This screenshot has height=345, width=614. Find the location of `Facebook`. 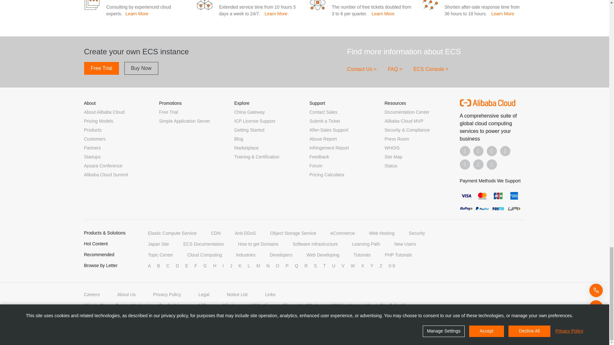

Facebook is located at coordinates (465, 151).